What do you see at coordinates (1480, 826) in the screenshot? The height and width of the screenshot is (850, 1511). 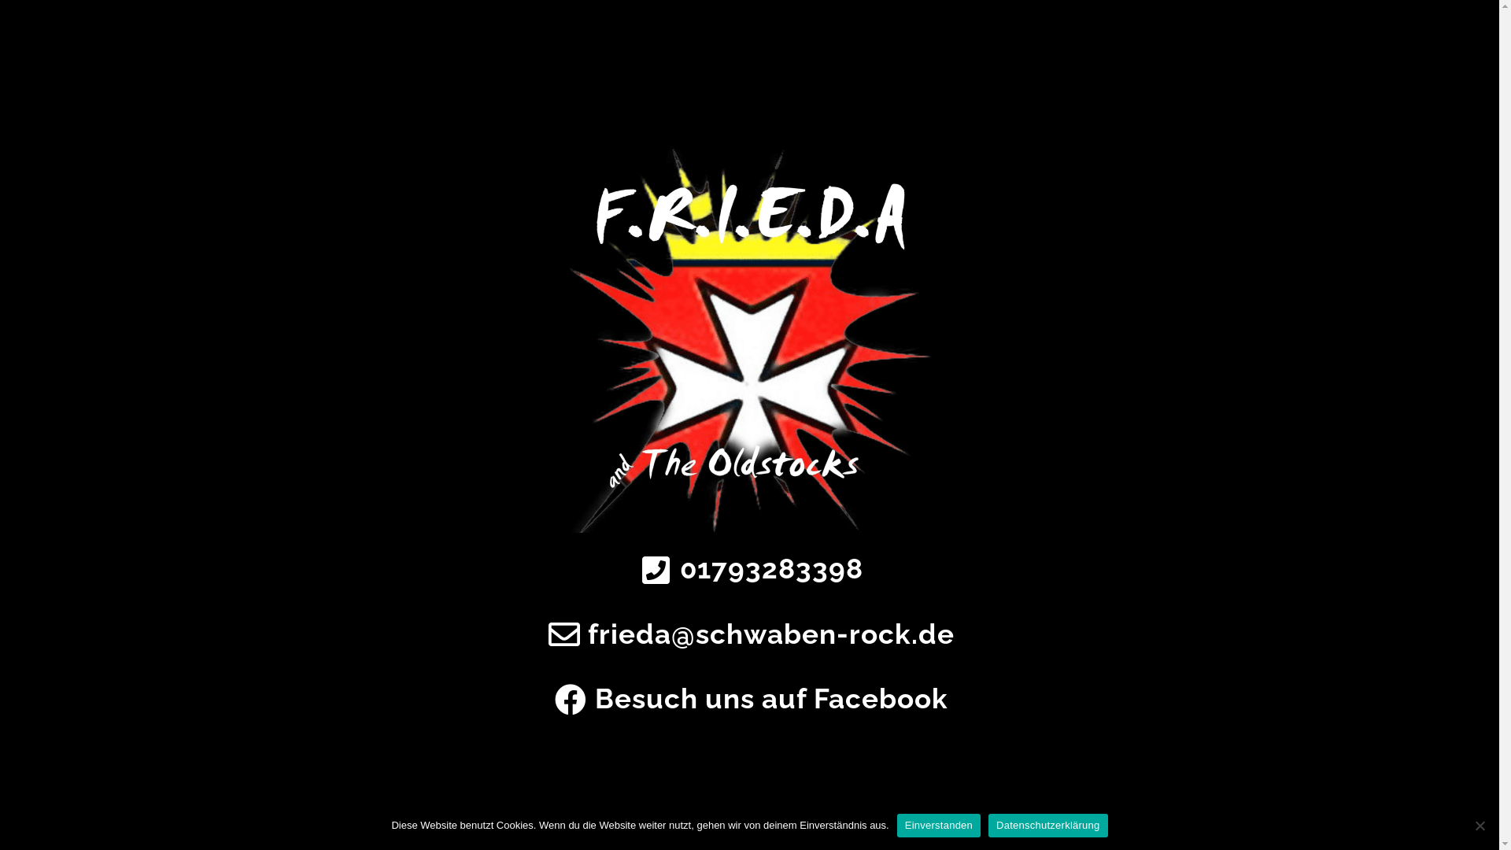 I see `Nein` at bounding box center [1480, 826].